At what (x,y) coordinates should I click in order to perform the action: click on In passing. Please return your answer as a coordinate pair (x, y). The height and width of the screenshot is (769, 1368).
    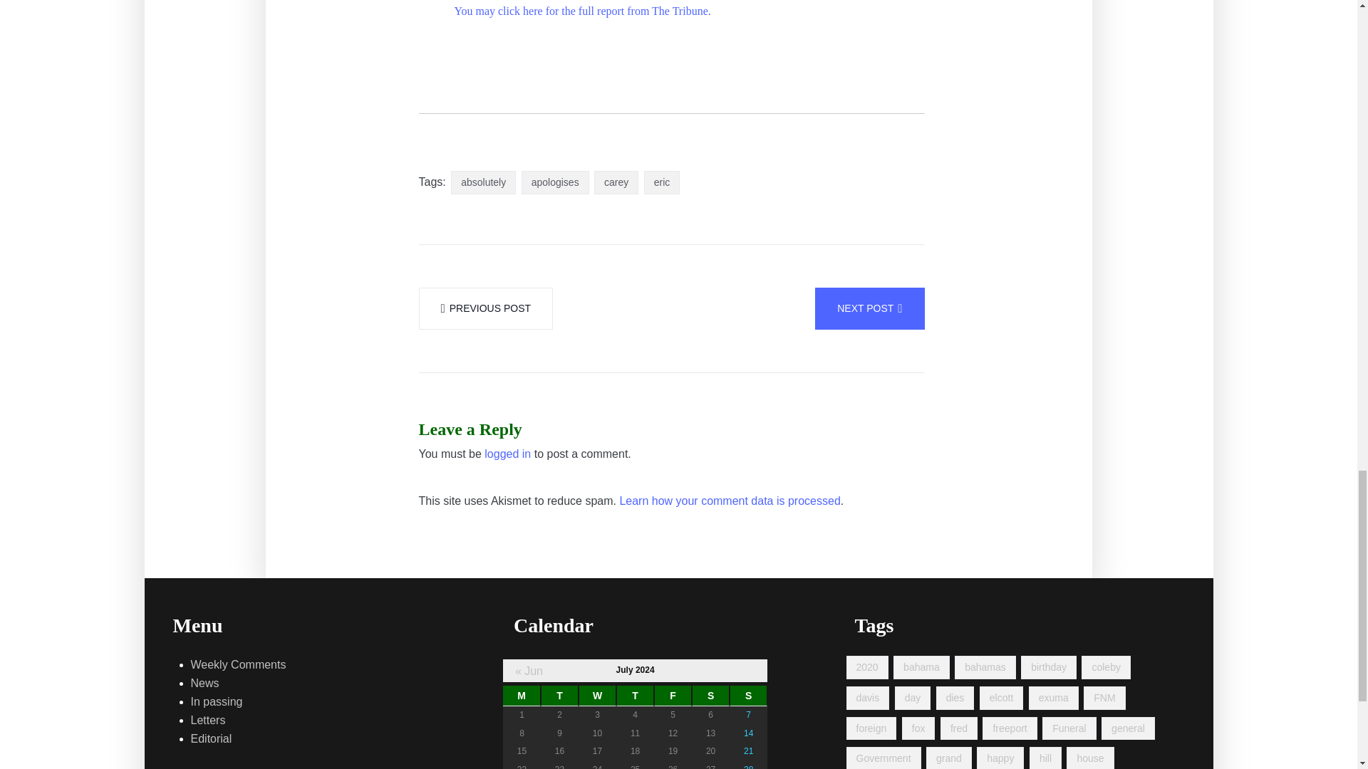
    Looking at the image, I should click on (217, 702).